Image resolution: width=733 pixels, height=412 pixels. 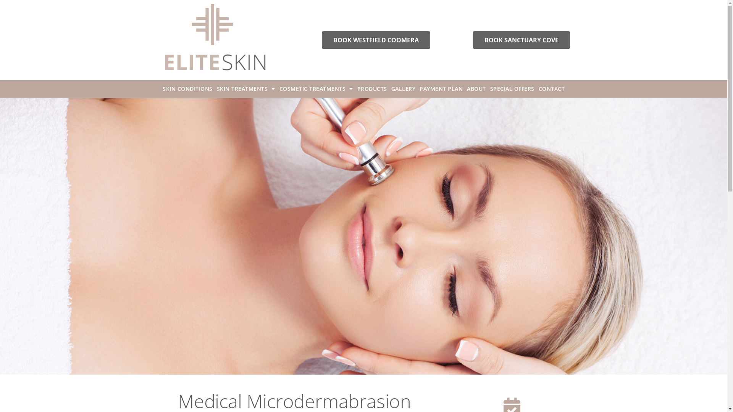 I want to click on SKIN CONDITIONS, so click(x=188, y=89).